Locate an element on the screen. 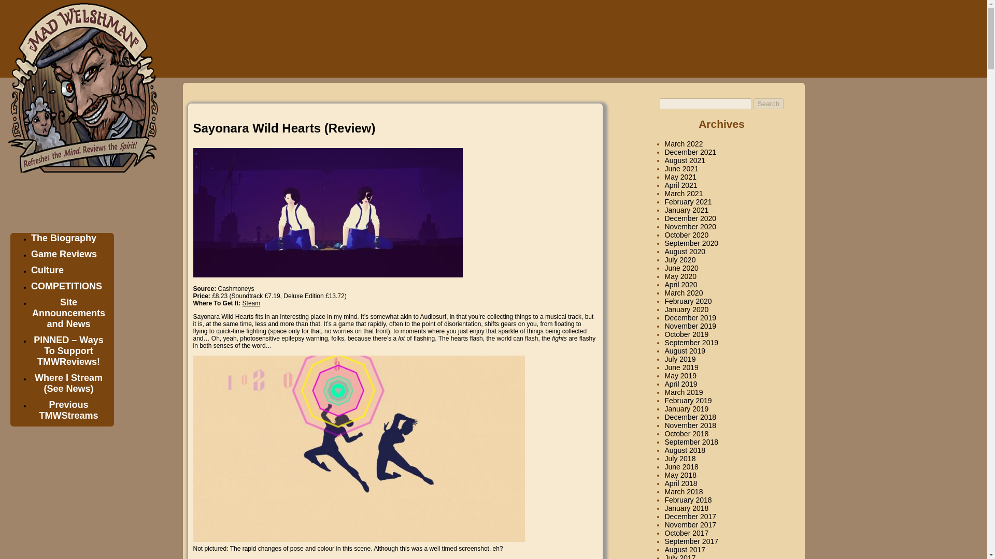  Previous TMWStreams is located at coordinates (73, 413).